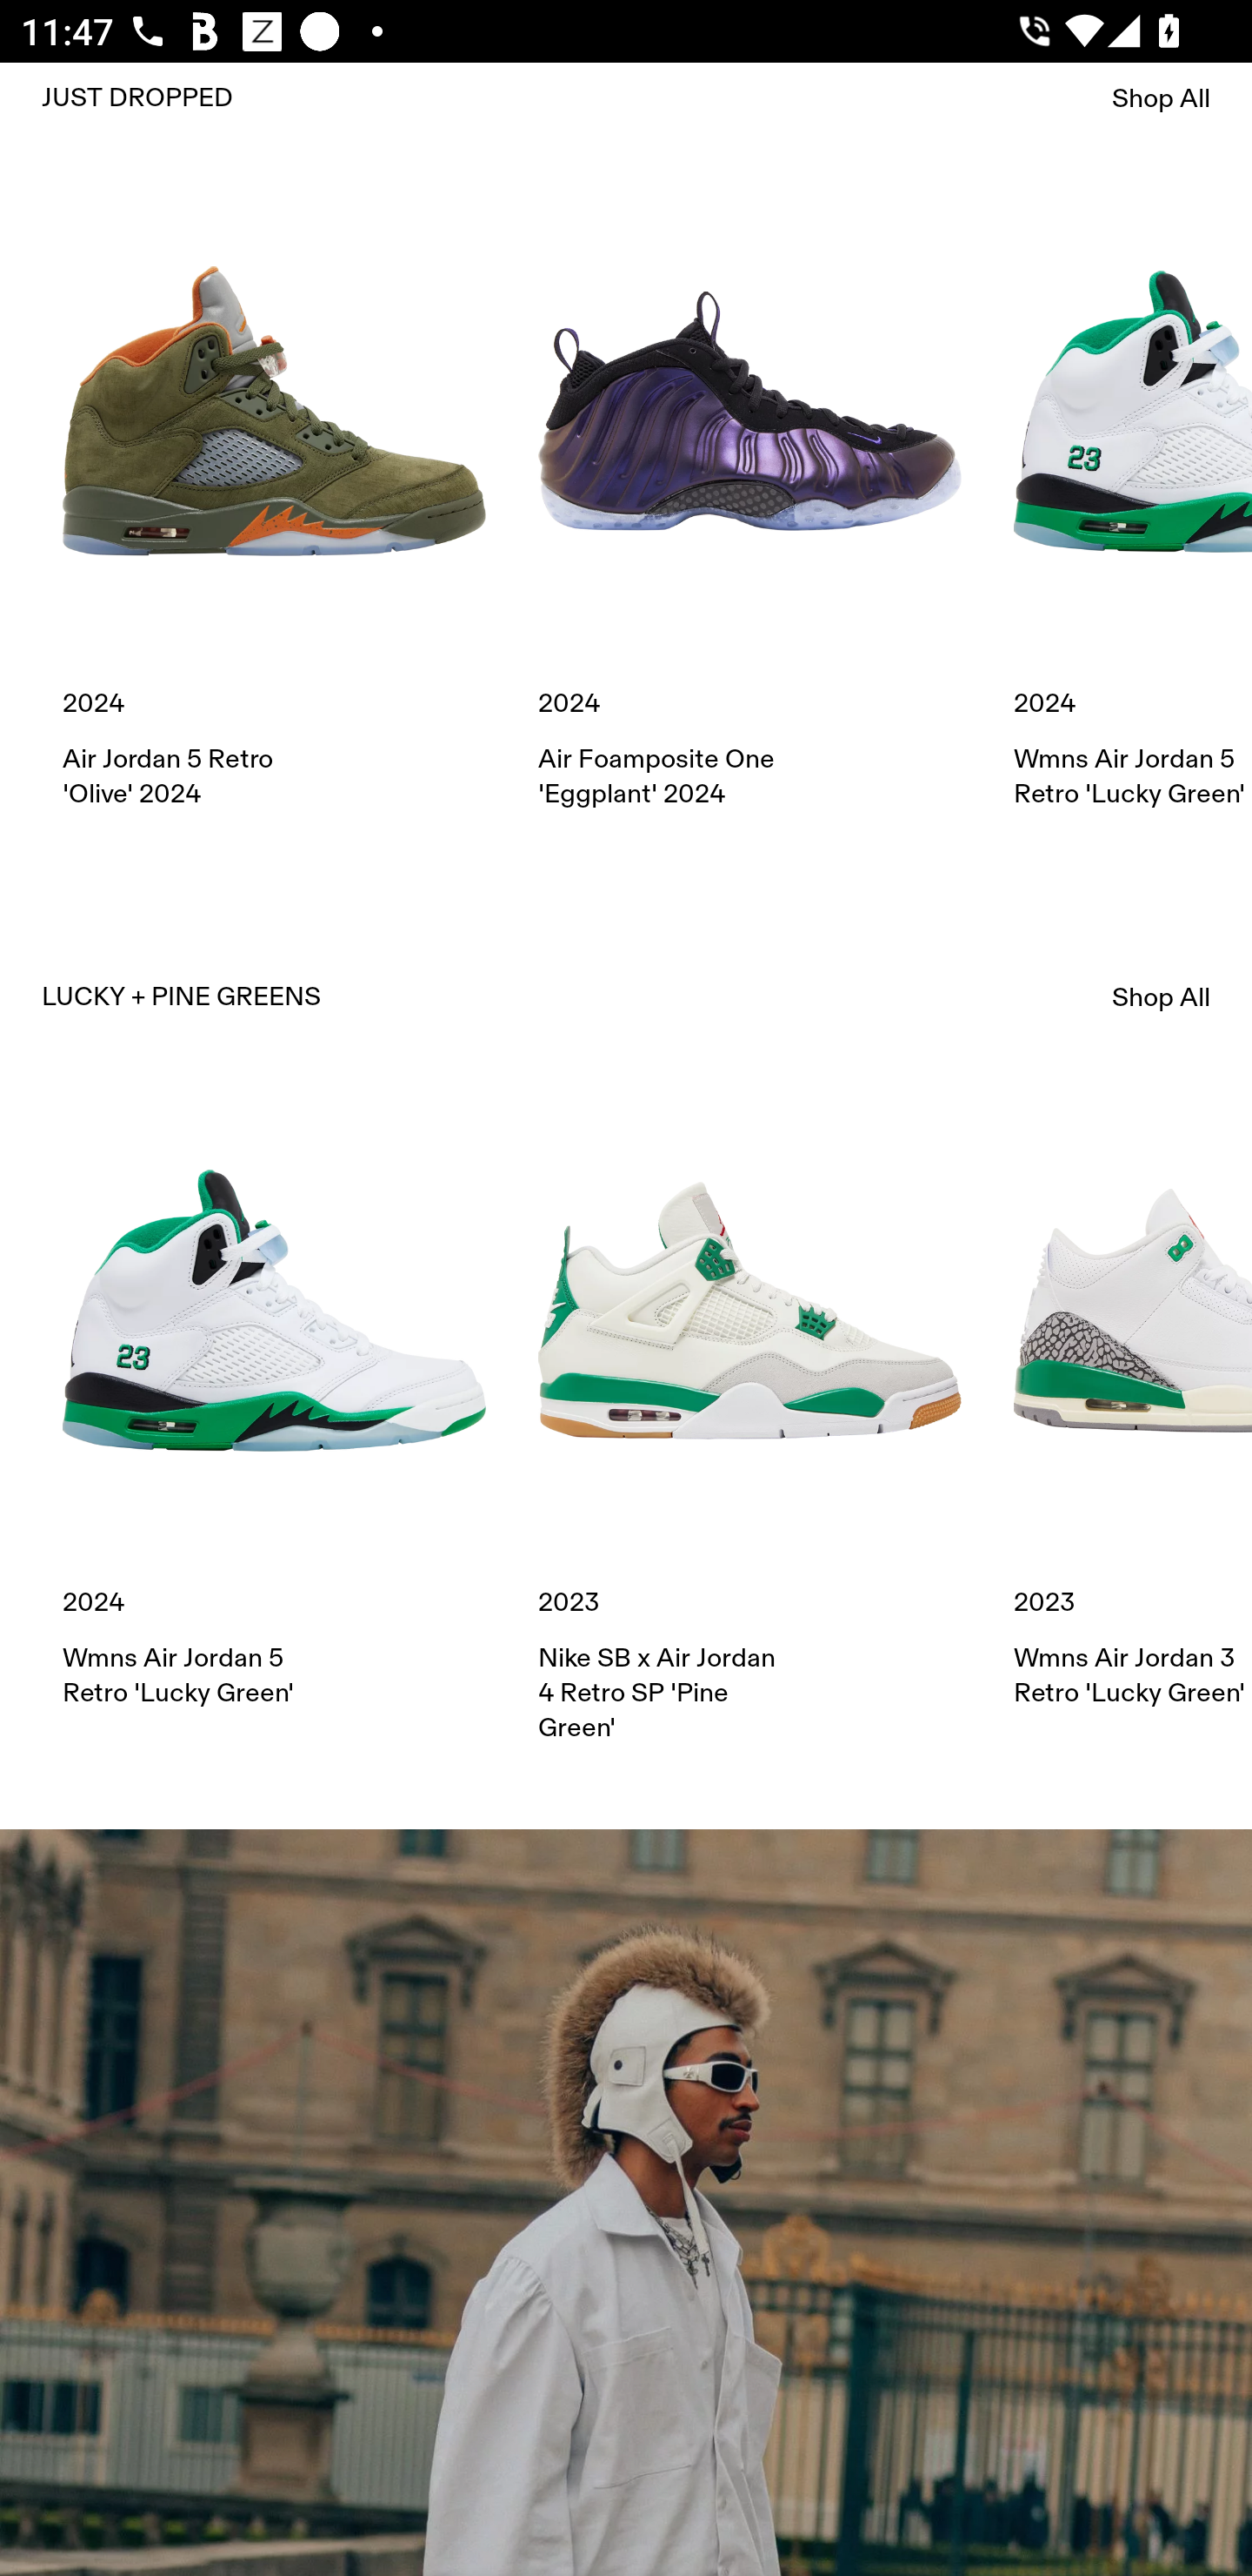  What do you see at coordinates (1133, 505) in the screenshot?
I see `2024 Wmns Air Jordan 5 Retro 'Lucky Green'` at bounding box center [1133, 505].